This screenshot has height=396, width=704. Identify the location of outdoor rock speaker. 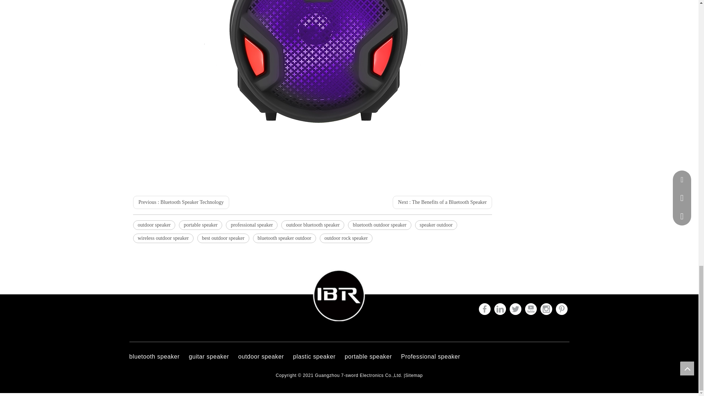
(346, 238).